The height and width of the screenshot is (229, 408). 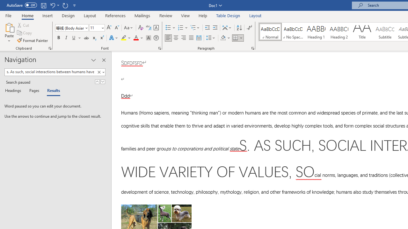 I want to click on Multilevel List, so click(x=195, y=28).